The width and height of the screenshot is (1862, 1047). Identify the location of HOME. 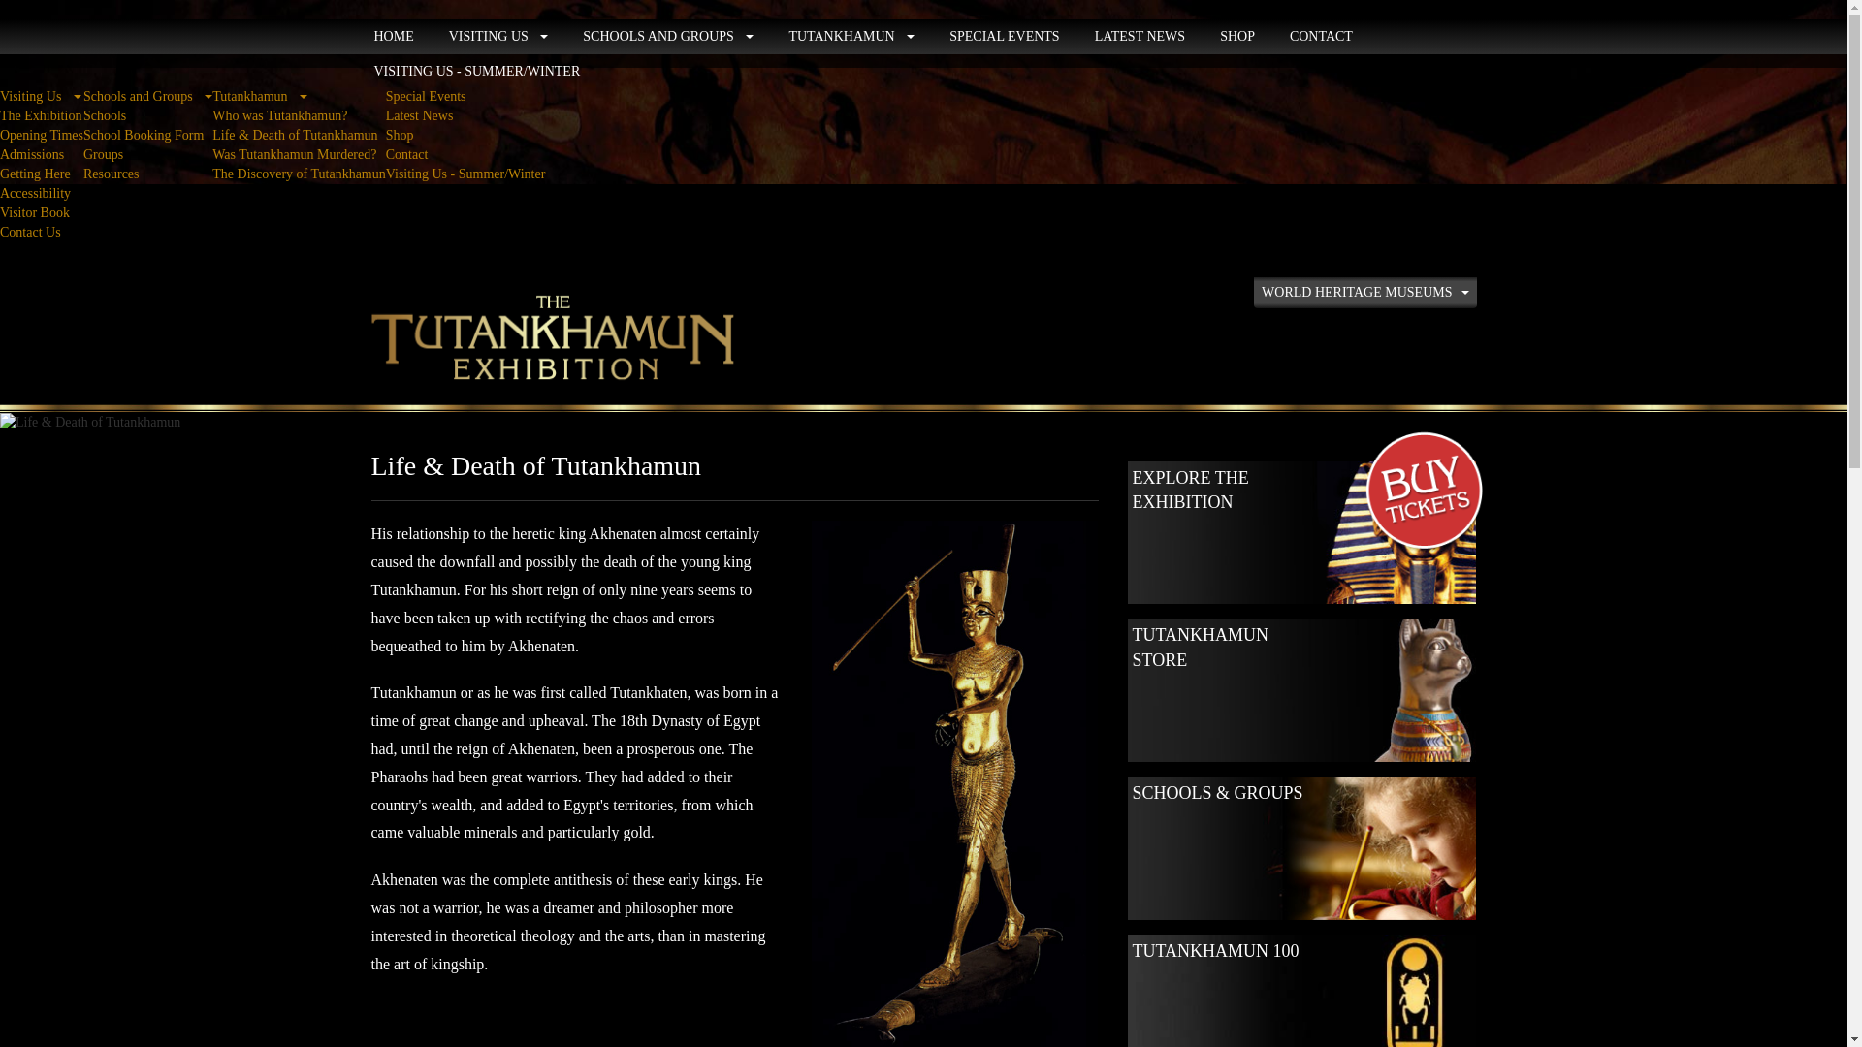
(394, 37).